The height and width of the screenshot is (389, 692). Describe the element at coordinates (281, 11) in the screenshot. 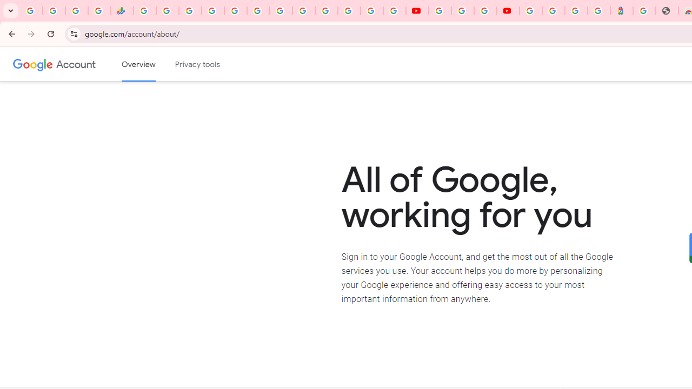

I see `Android TV Policies and Guidelines - Transparency Center` at that location.